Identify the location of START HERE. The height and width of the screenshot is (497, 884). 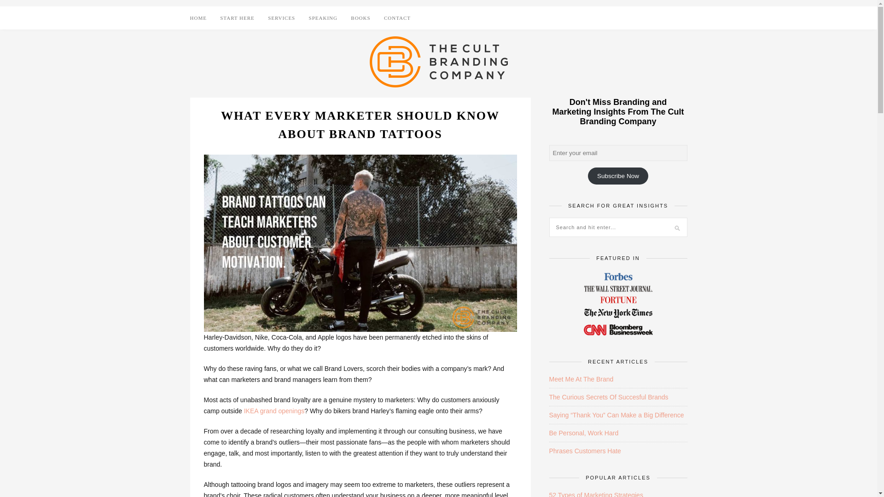
(237, 17).